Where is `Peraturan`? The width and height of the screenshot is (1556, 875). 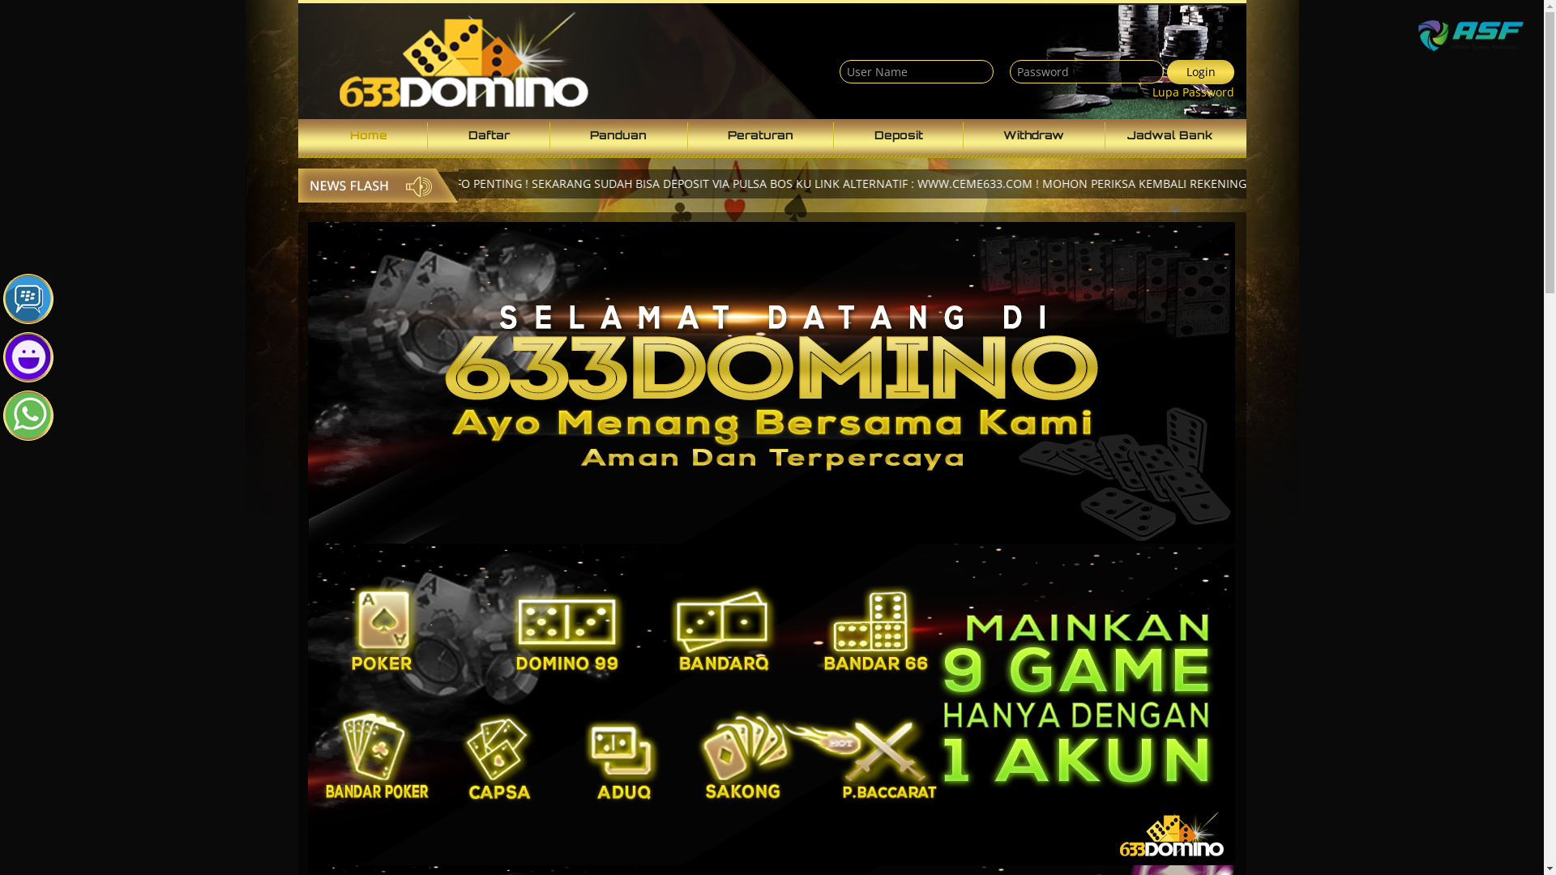
Peraturan is located at coordinates (762, 136).